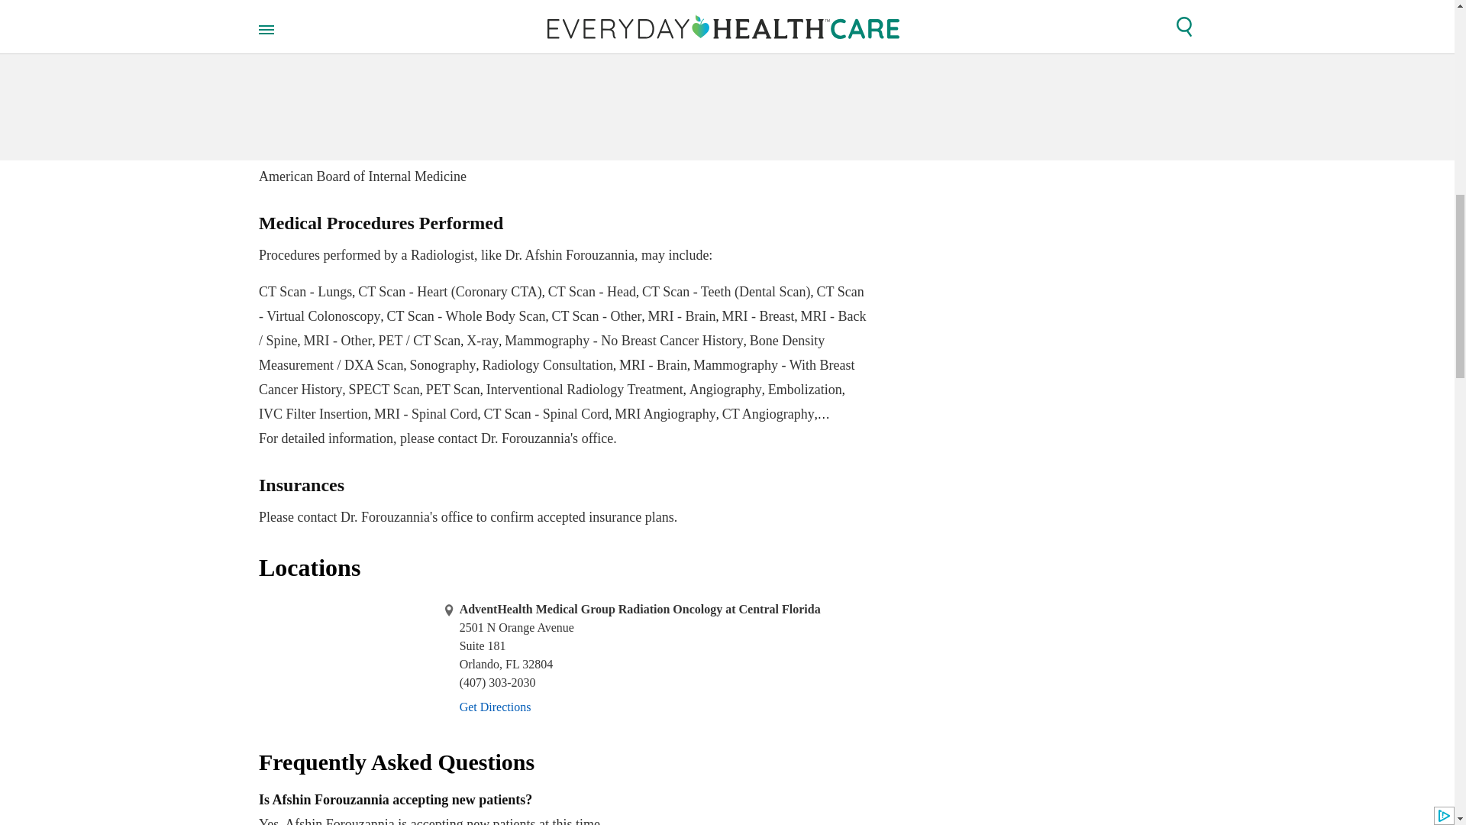 The image size is (1466, 825). What do you see at coordinates (441, 365) in the screenshot?
I see `Sonography` at bounding box center [441, 365].